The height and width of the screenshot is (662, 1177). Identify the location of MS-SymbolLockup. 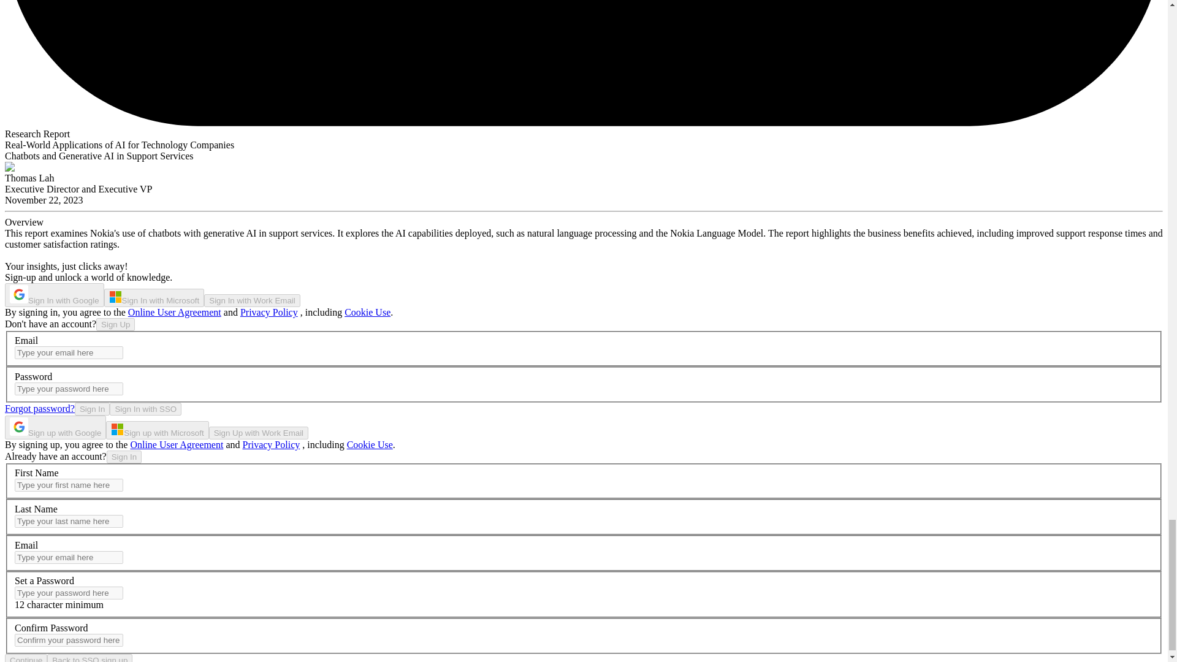
(115, 297).